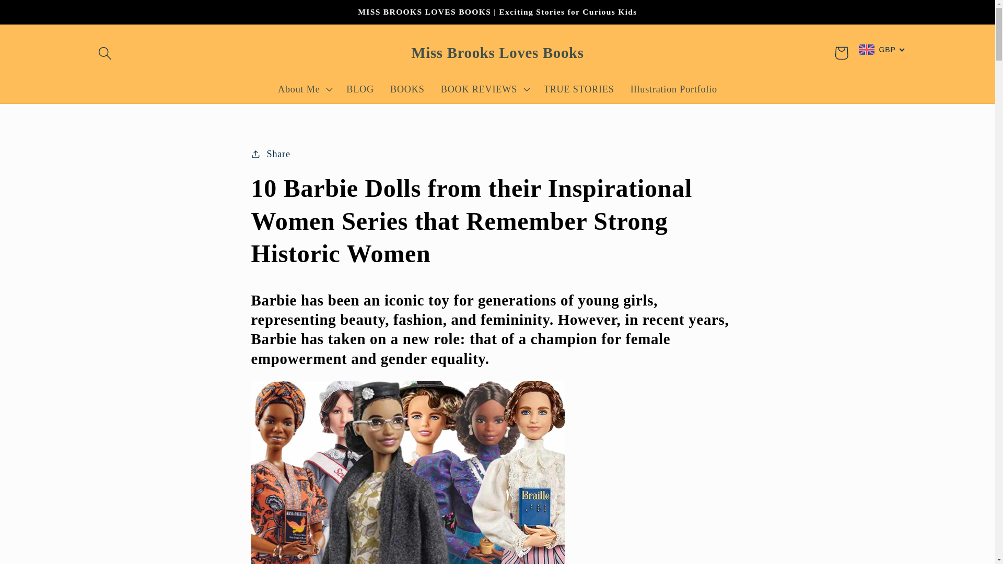  I want to click on Skip to content, so click(41, 16).